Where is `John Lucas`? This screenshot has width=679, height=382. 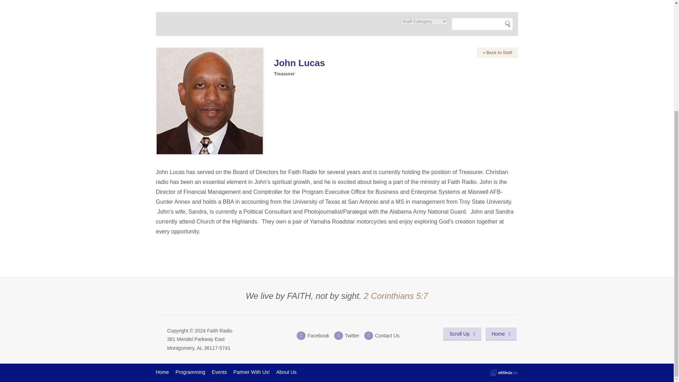 John Lucas is located at coordinates (209, 101).